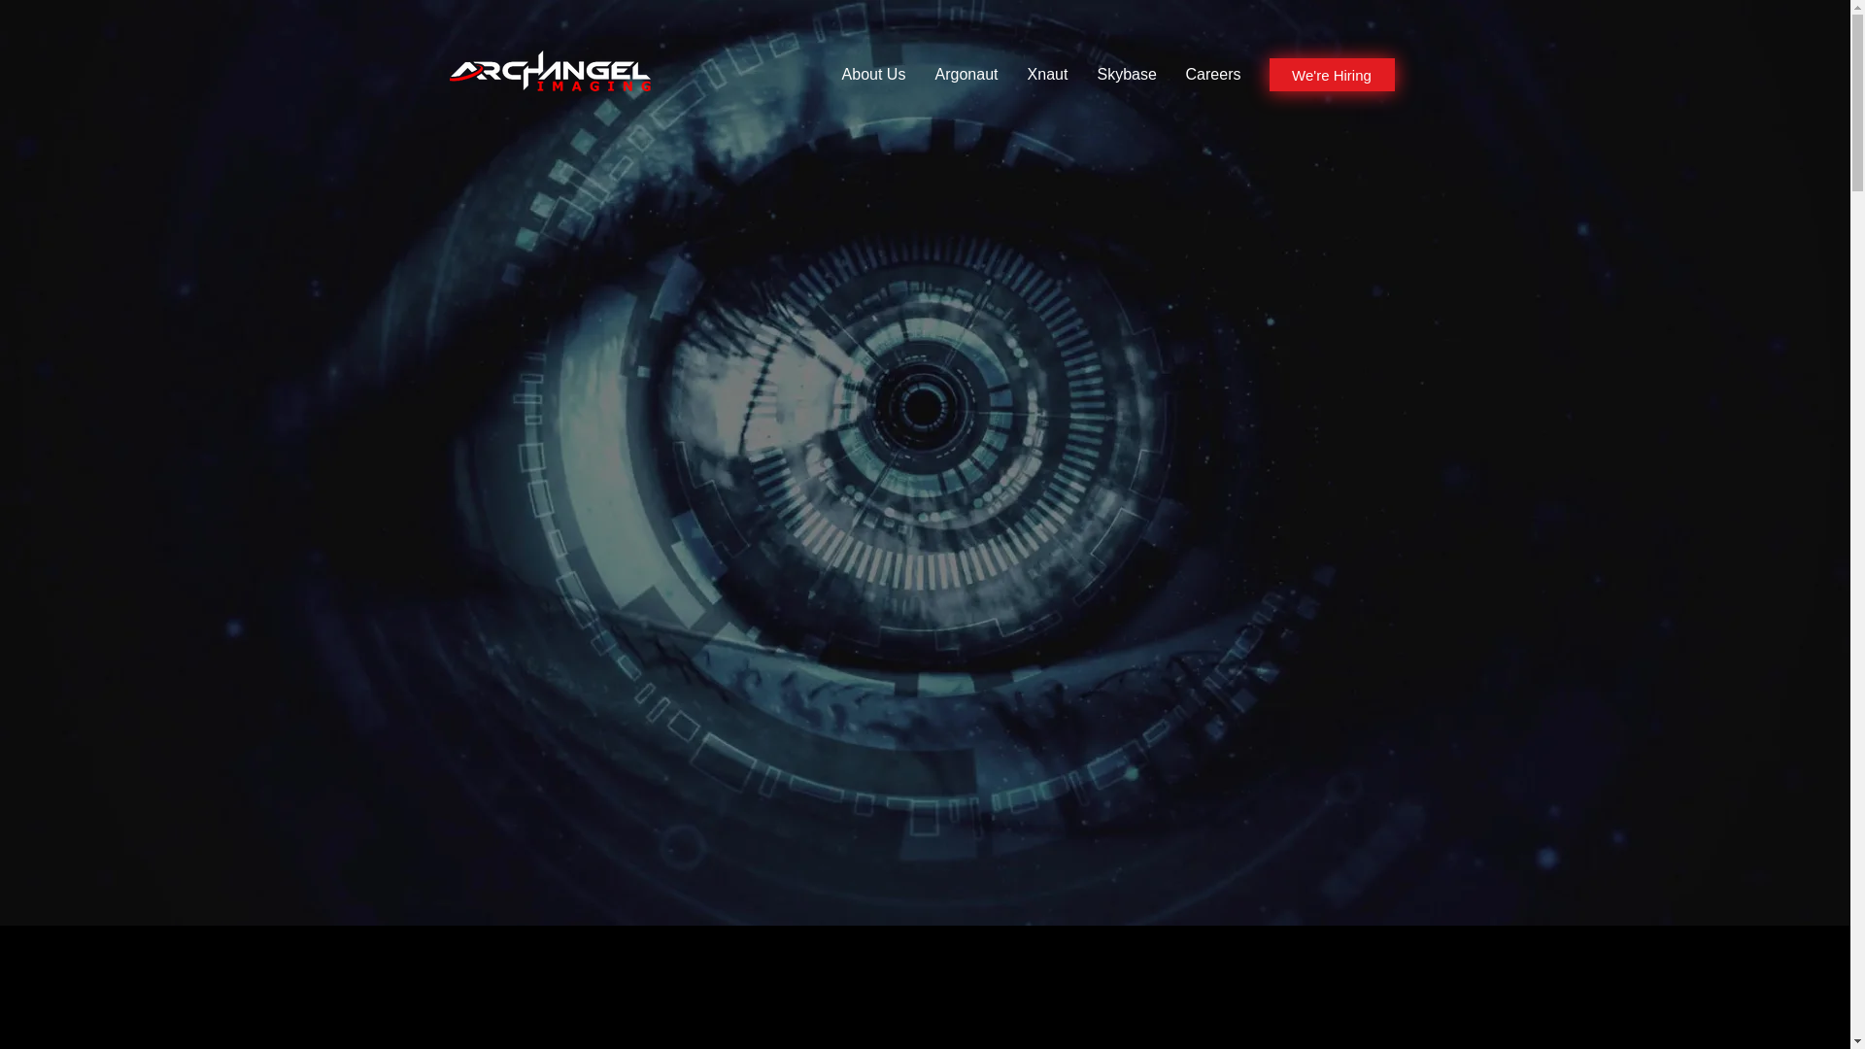 The height and width of the screenshot is (1049, 1865). Describe the element at coordinates (1047, 74) in the screenshot. I see `Xnaut` at that location.